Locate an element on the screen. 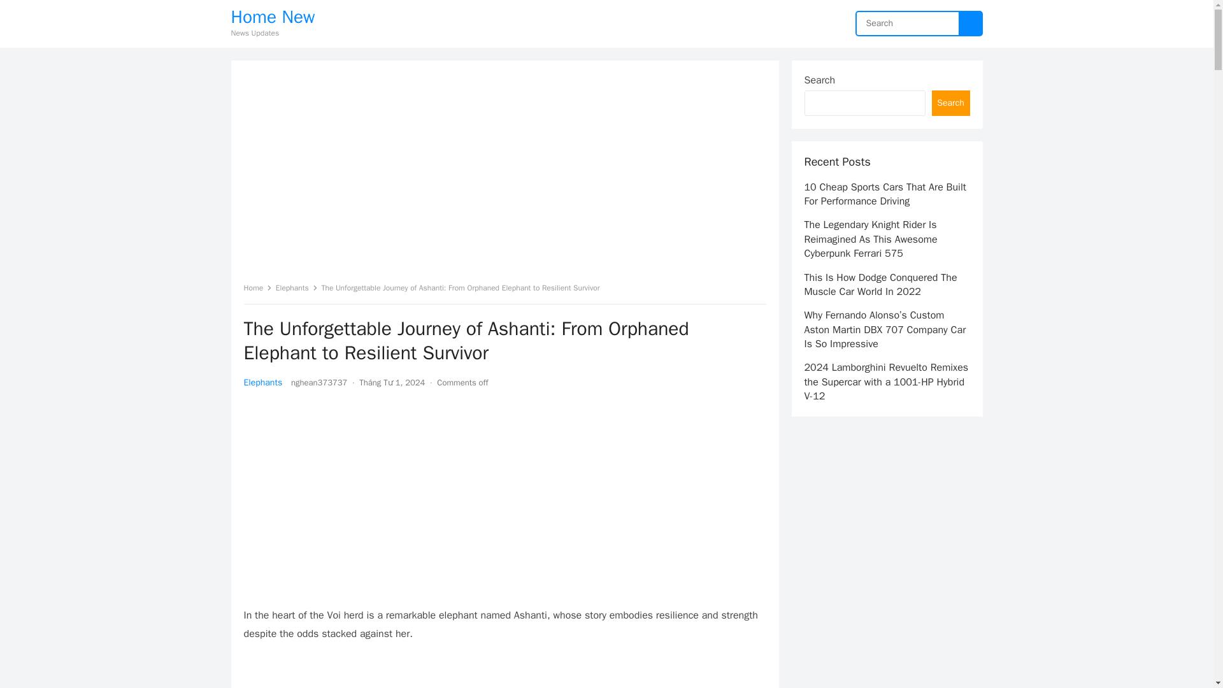 Image resolution: width=1223 pixels, height=688 pixels. Advertisement is located at coordinates (504, 499).